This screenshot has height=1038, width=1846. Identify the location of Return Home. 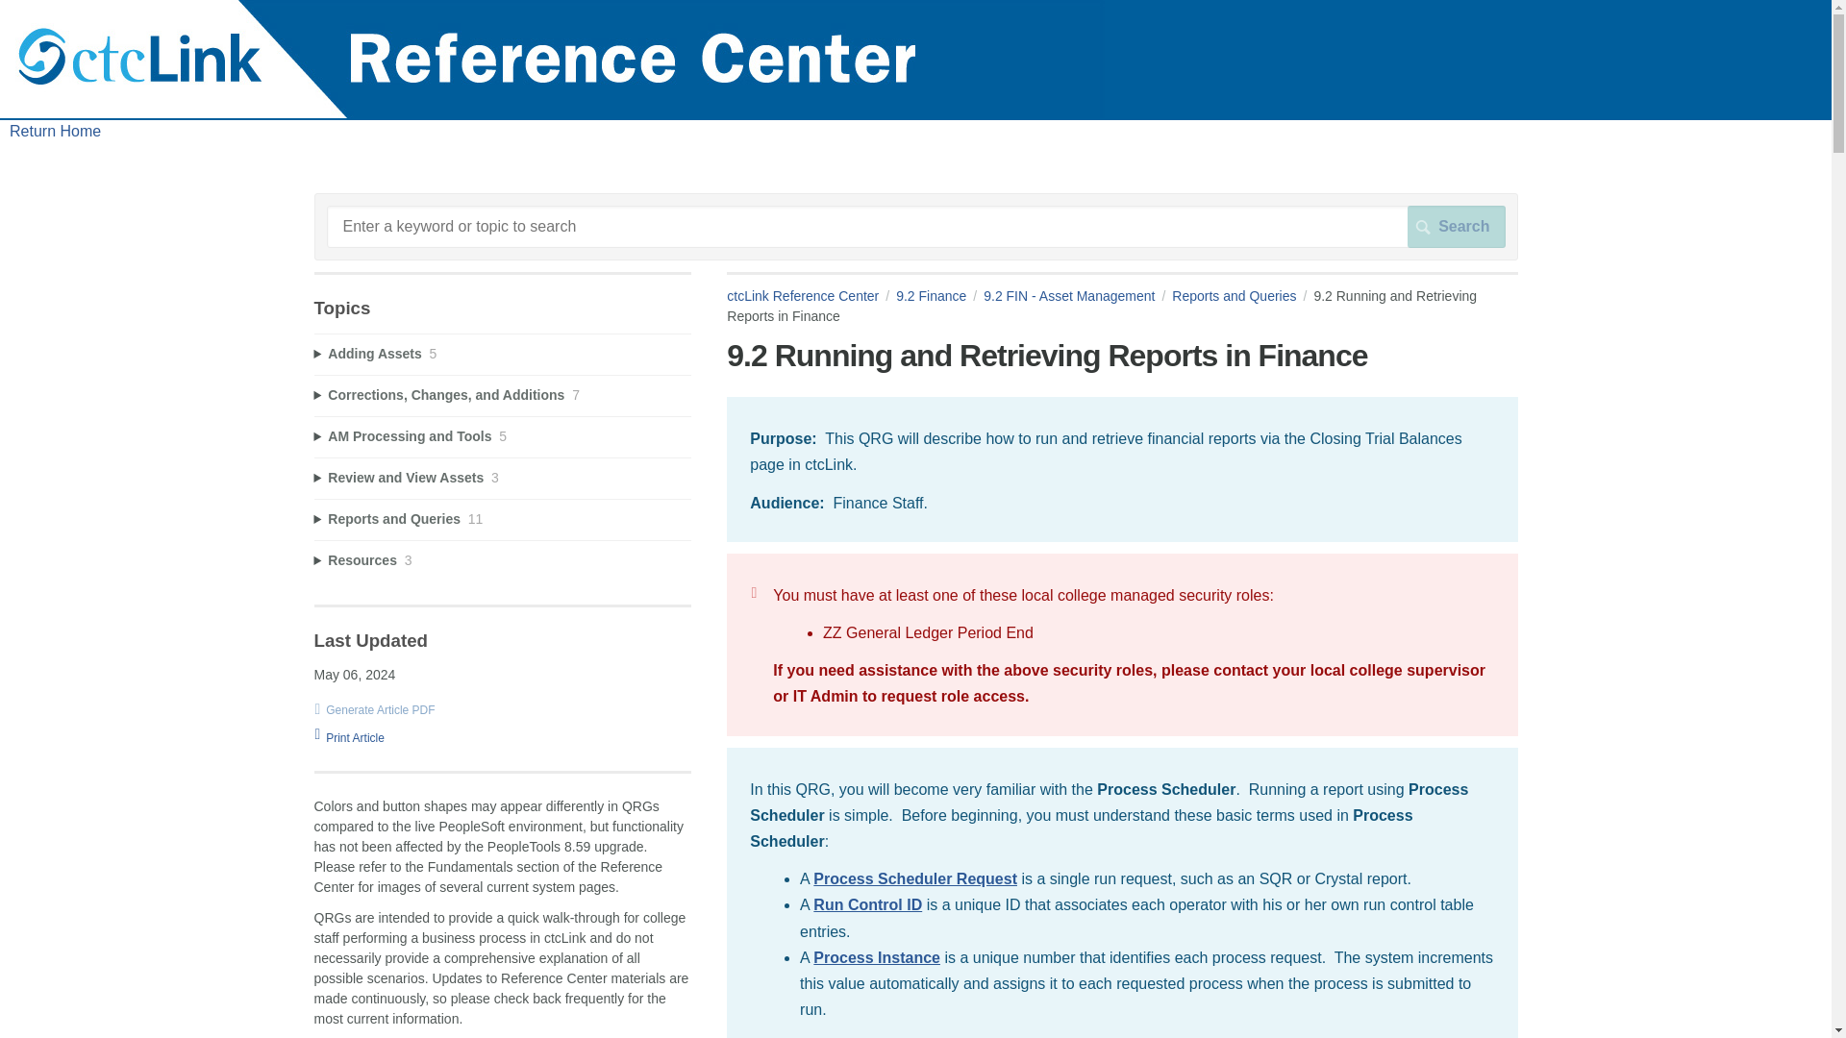
(55, 131).